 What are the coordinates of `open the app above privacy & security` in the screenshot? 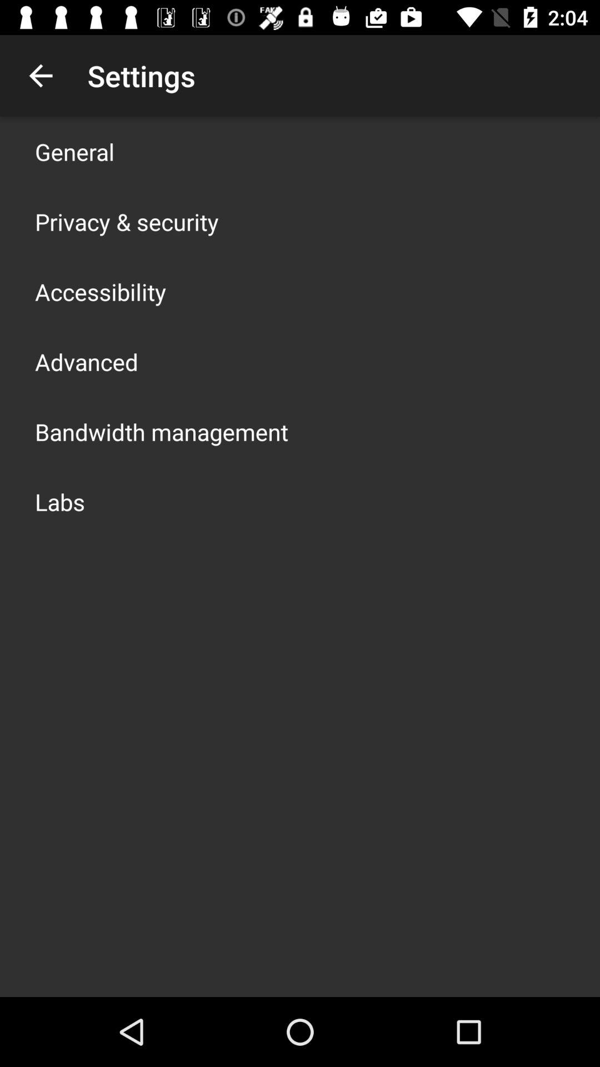 It's located at (74, 151).